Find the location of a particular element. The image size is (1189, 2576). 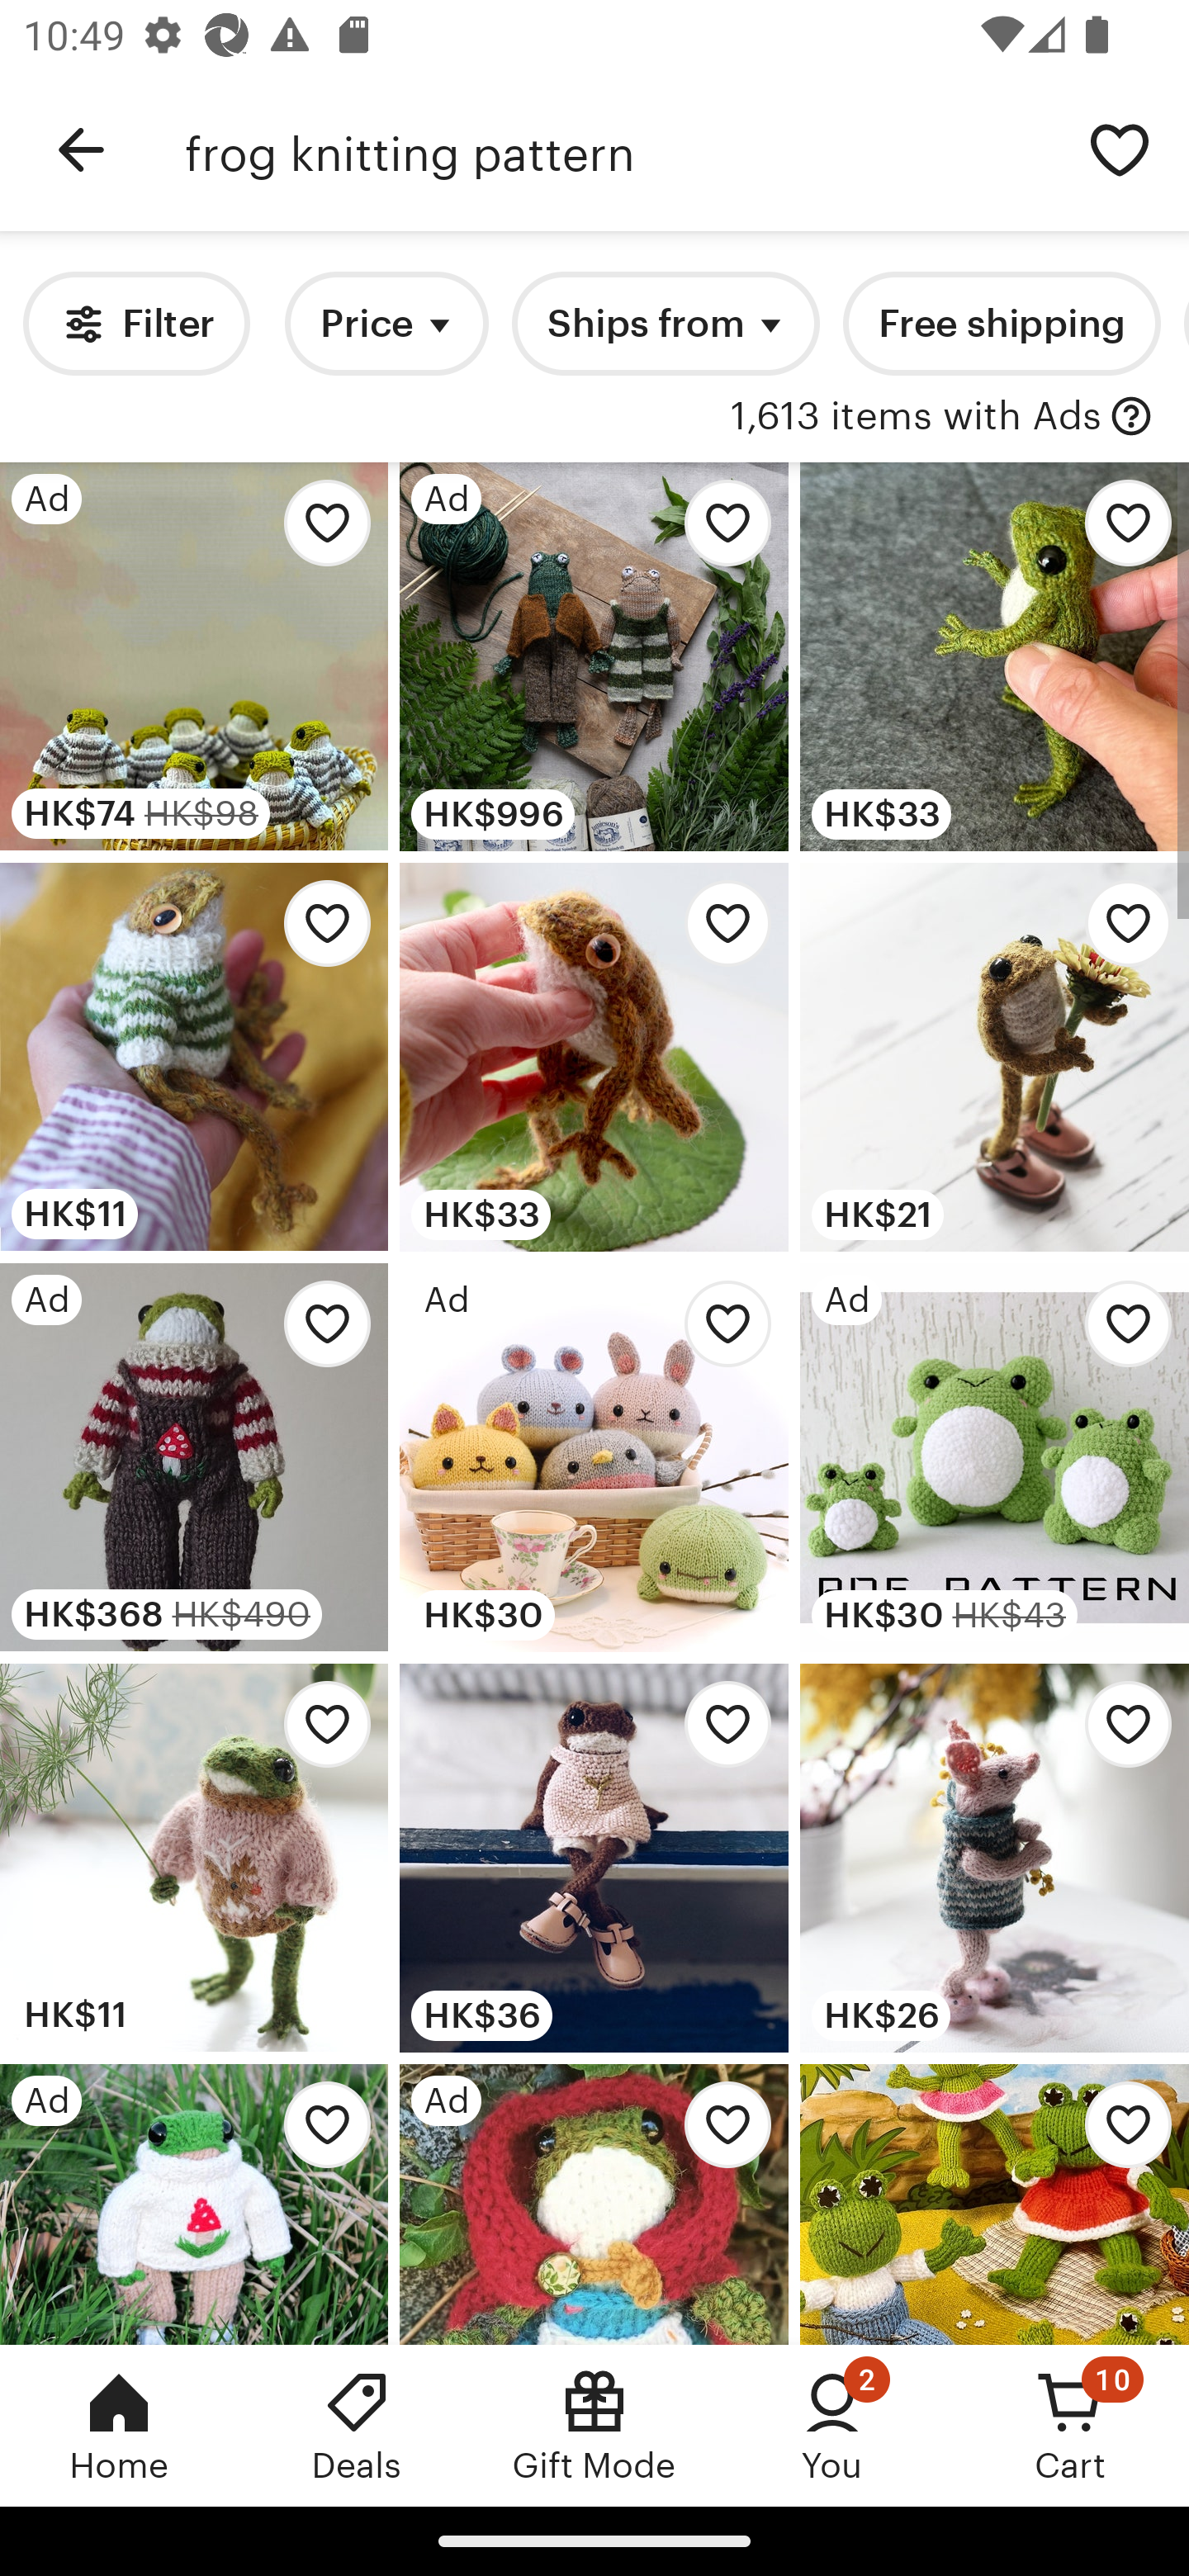

Add FROG Knitting Pattern to favorites is located at coordinates (718, 932).